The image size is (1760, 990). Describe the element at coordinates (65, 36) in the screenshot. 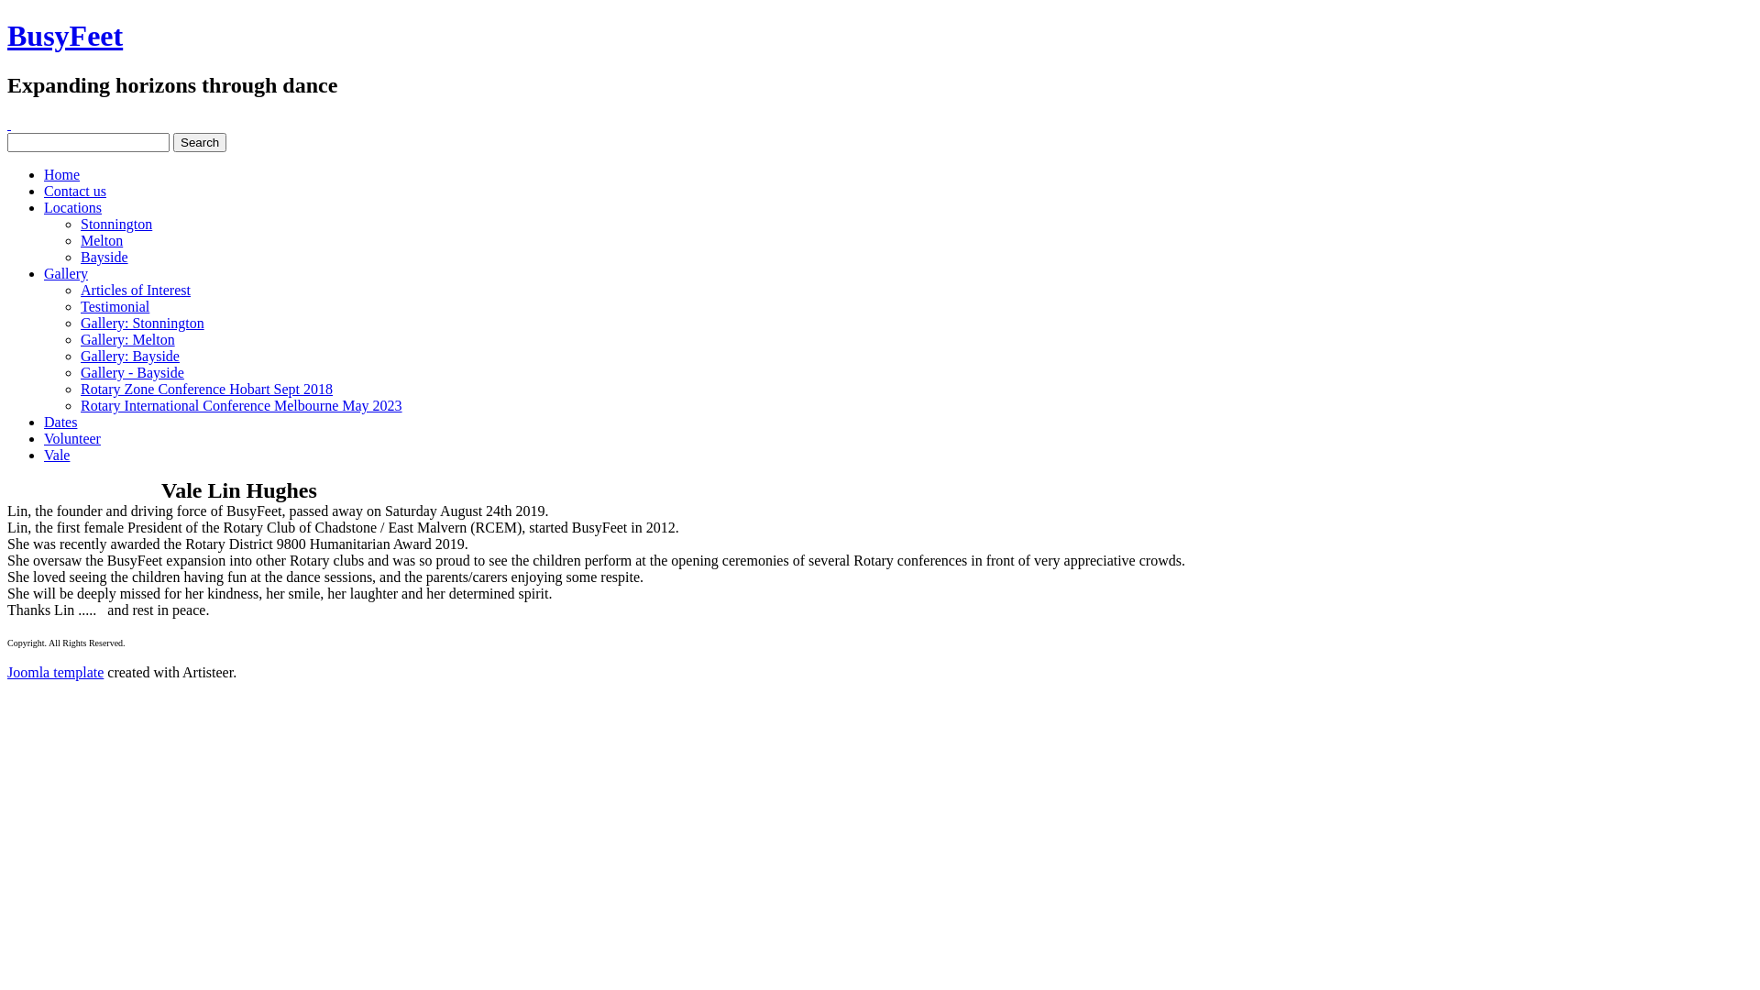

I see `BusyFeet` at that location.